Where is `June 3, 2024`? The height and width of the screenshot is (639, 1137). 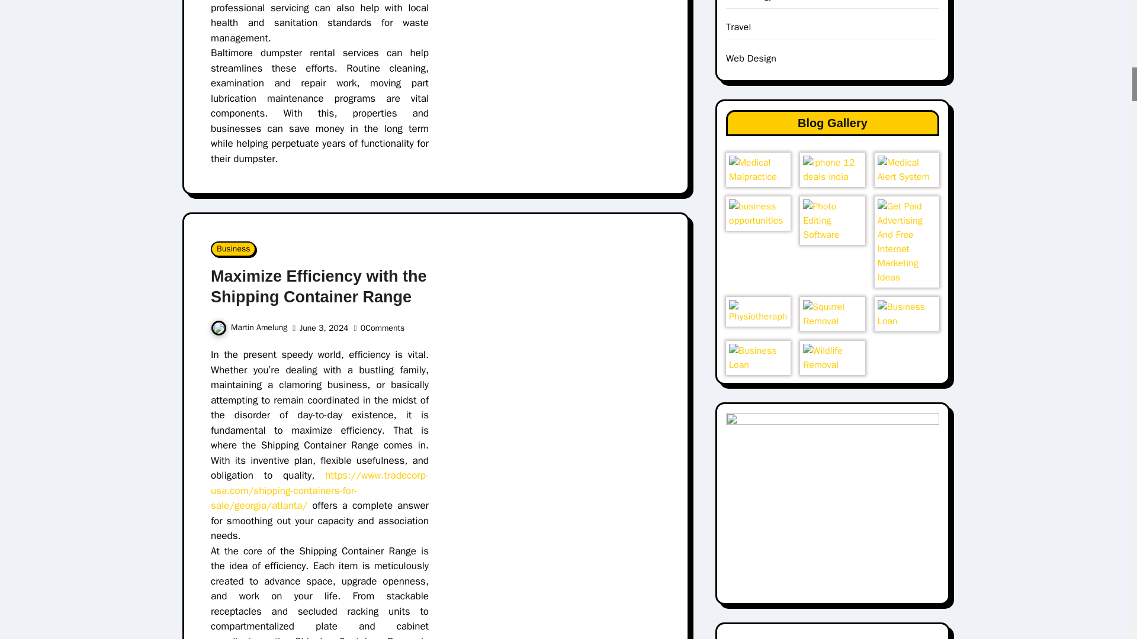 June 3, 2024 is located at coordinates (325, 328).